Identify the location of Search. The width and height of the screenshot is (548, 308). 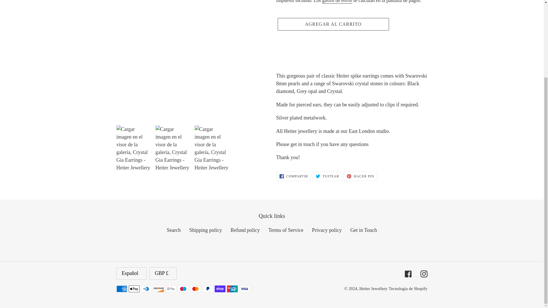
(327, 176).